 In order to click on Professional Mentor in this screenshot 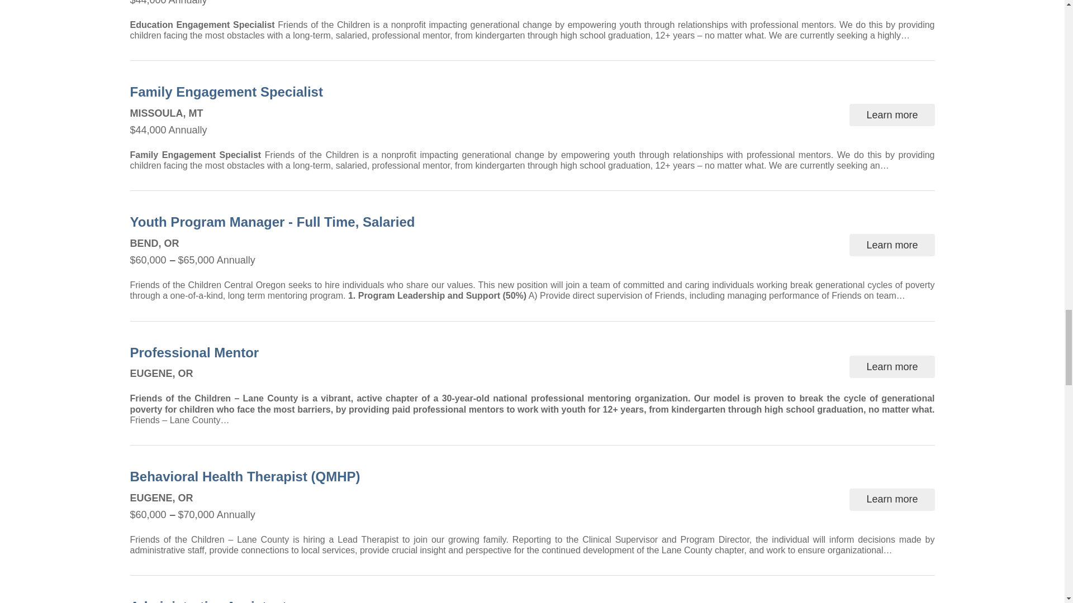, I will do `click(198, 353)`.